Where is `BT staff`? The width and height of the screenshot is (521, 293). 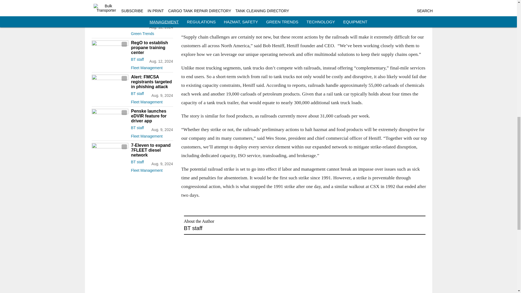
BT staff is located at coordinates (137, 93).